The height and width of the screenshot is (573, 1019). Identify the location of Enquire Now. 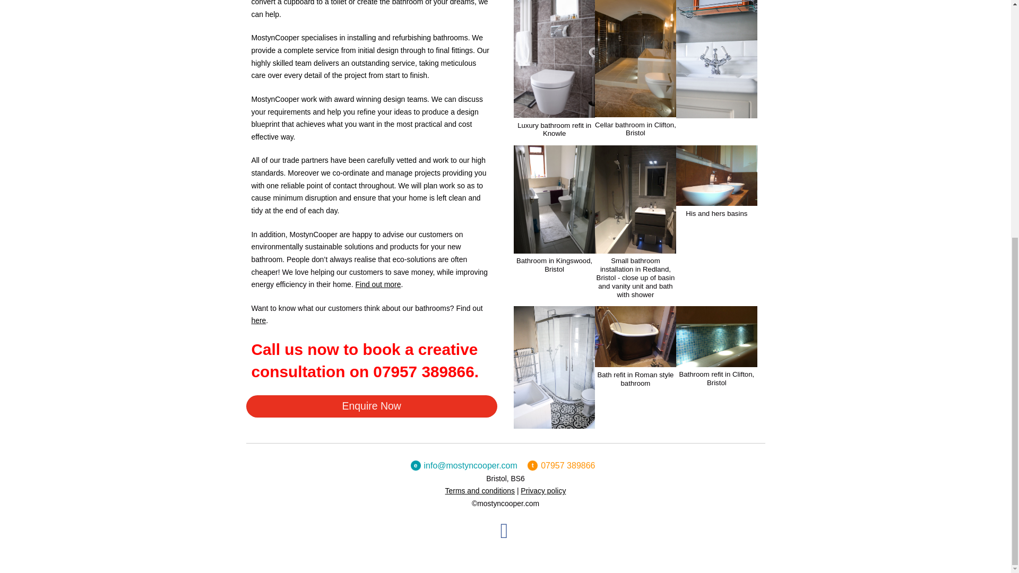
(372, 406).